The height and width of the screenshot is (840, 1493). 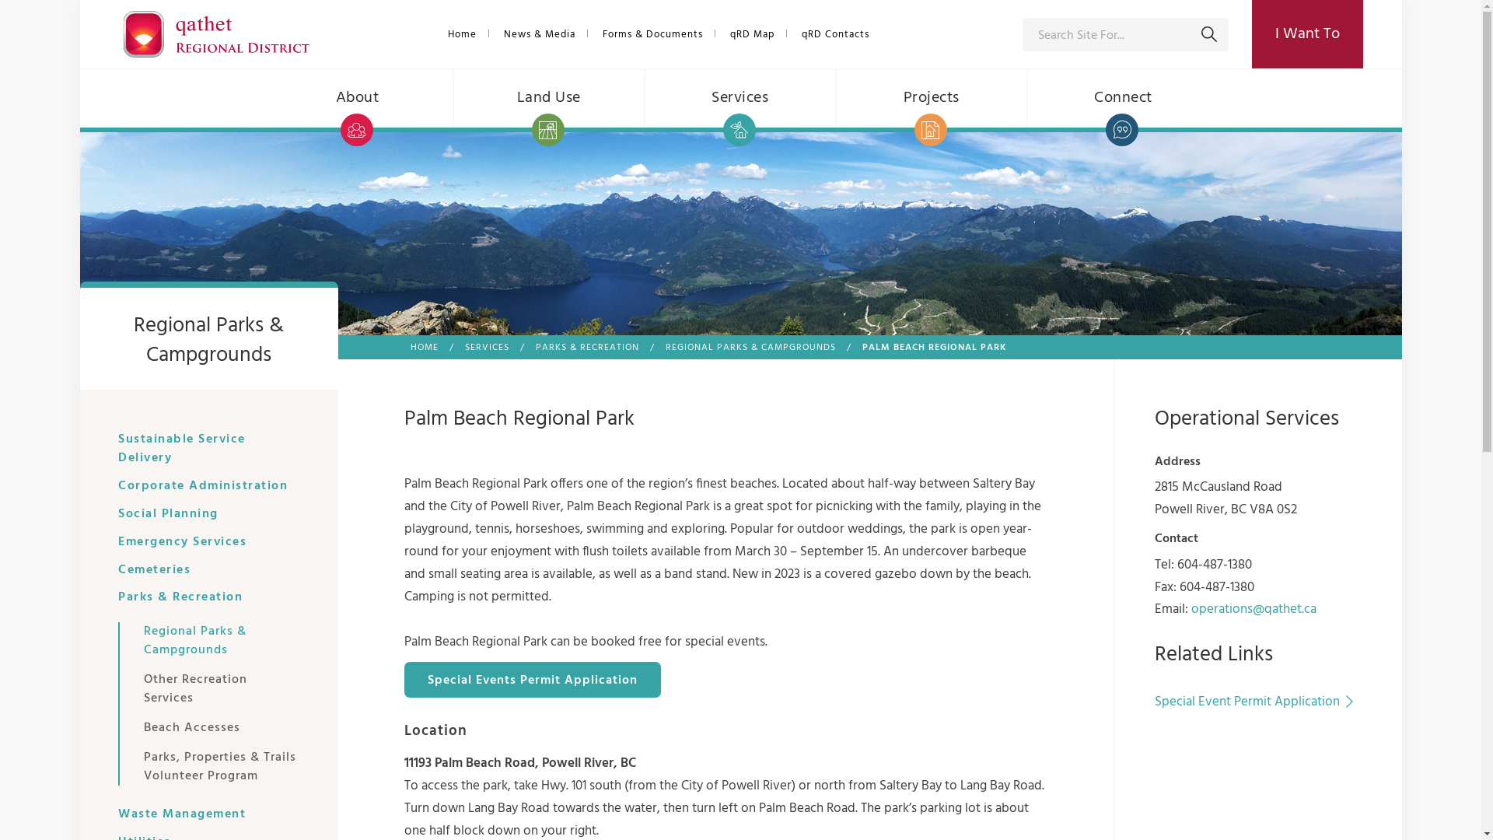 What do you see at coordinates (533, 680) in the screenshot?
I see `Special Events Permit Application` at bounding box center [533, 680].